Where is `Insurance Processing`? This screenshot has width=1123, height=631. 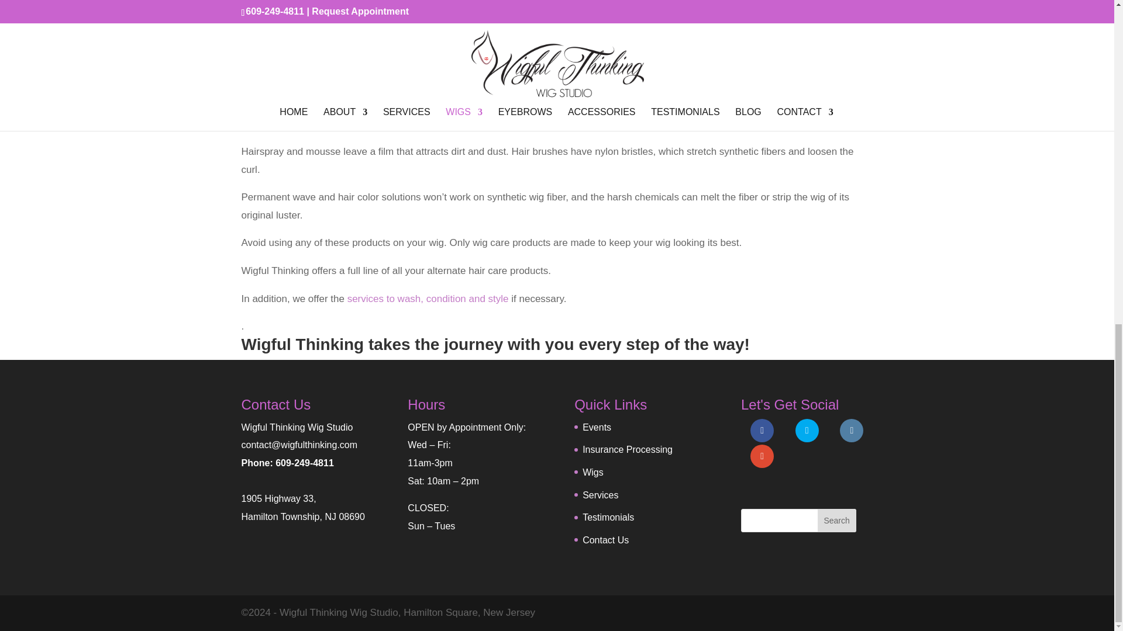
Insurance Processing is located at coordinates (628, 449).